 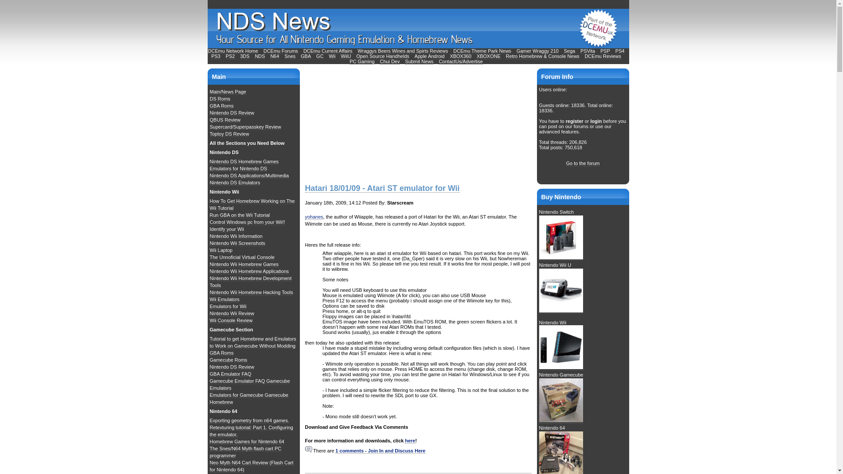 I want to click on DS Roms, so click(x=220, y=99).